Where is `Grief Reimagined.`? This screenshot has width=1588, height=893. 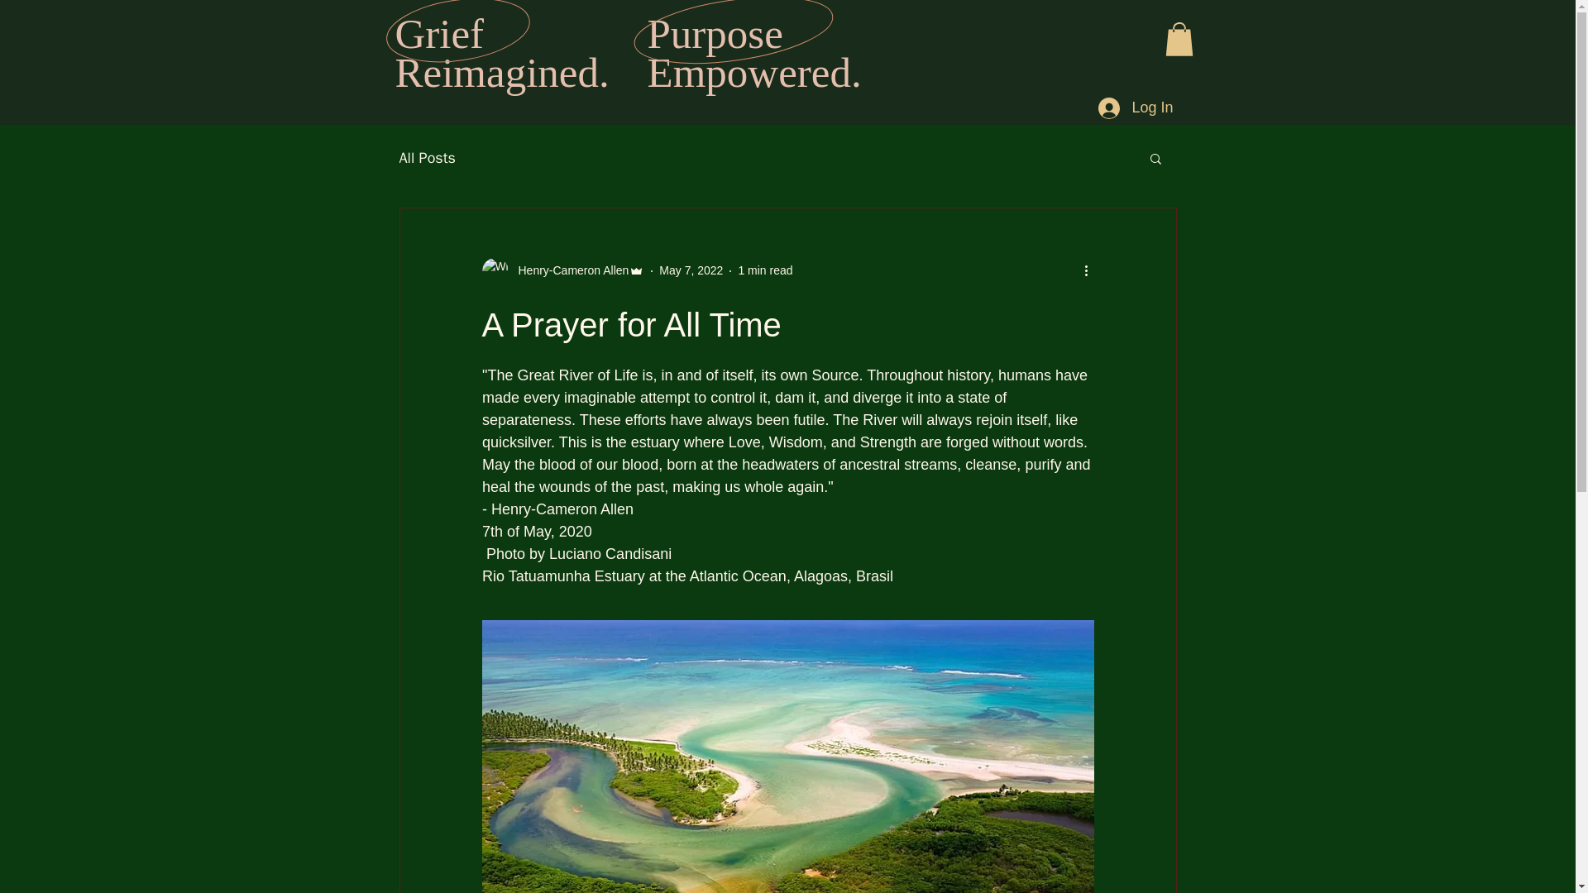
Grief Reimagined. is located at coordinates (503, 52).